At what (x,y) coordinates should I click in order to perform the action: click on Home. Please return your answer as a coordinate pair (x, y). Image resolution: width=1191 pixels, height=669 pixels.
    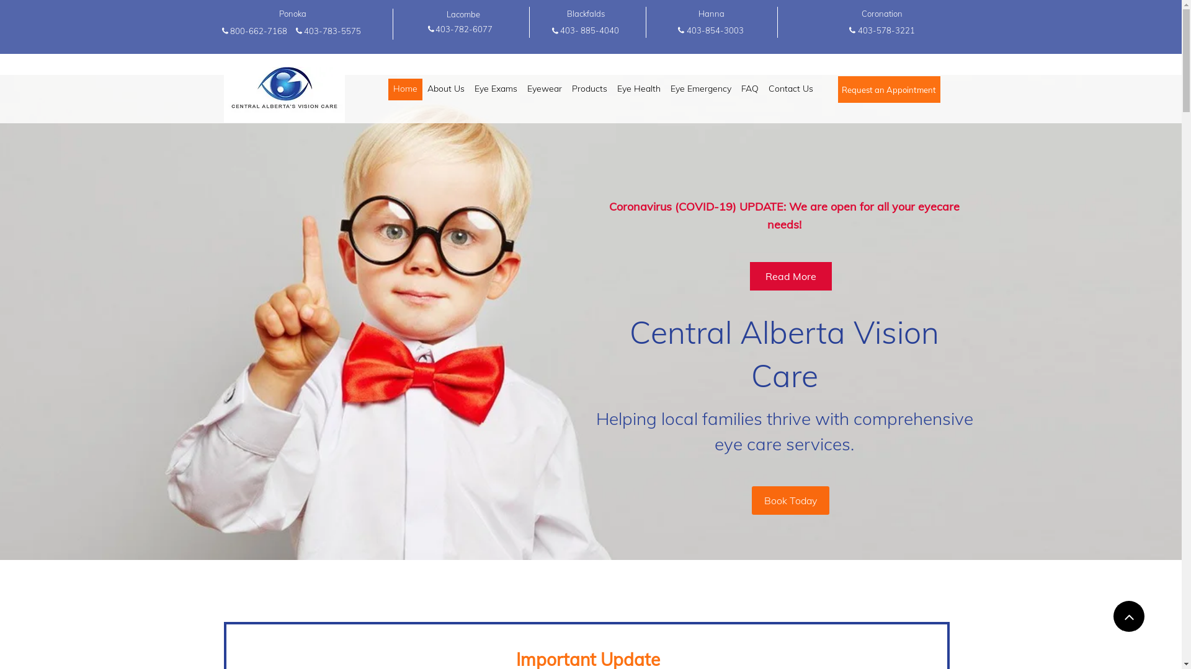
    Looking at the image, I should click on (406, 89).